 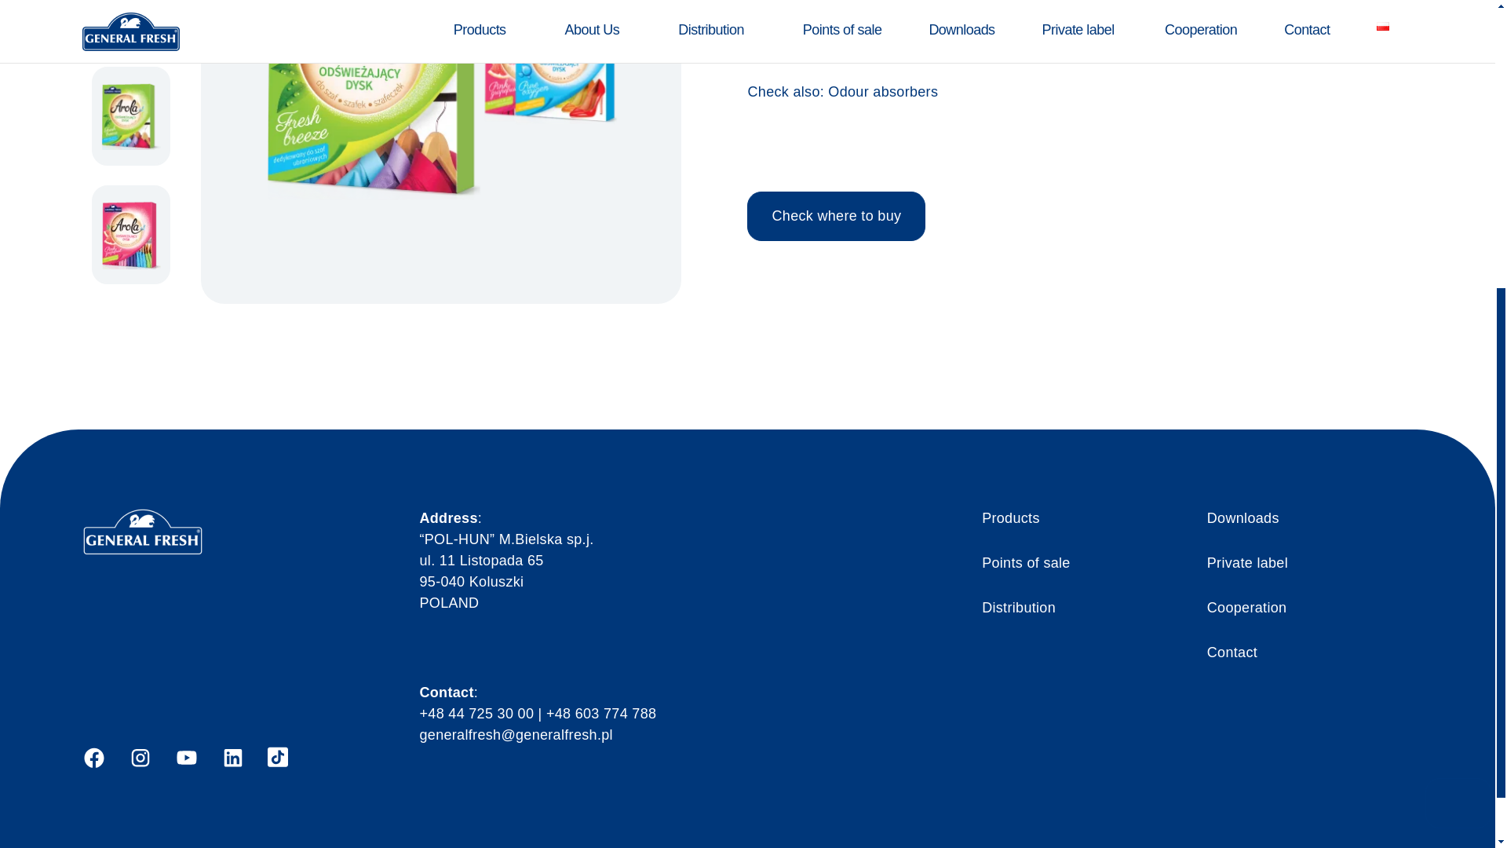 What do you see at coordinates (232, 757) in the screenshot?
I see `Instagram` at bounding box center [232, 757].